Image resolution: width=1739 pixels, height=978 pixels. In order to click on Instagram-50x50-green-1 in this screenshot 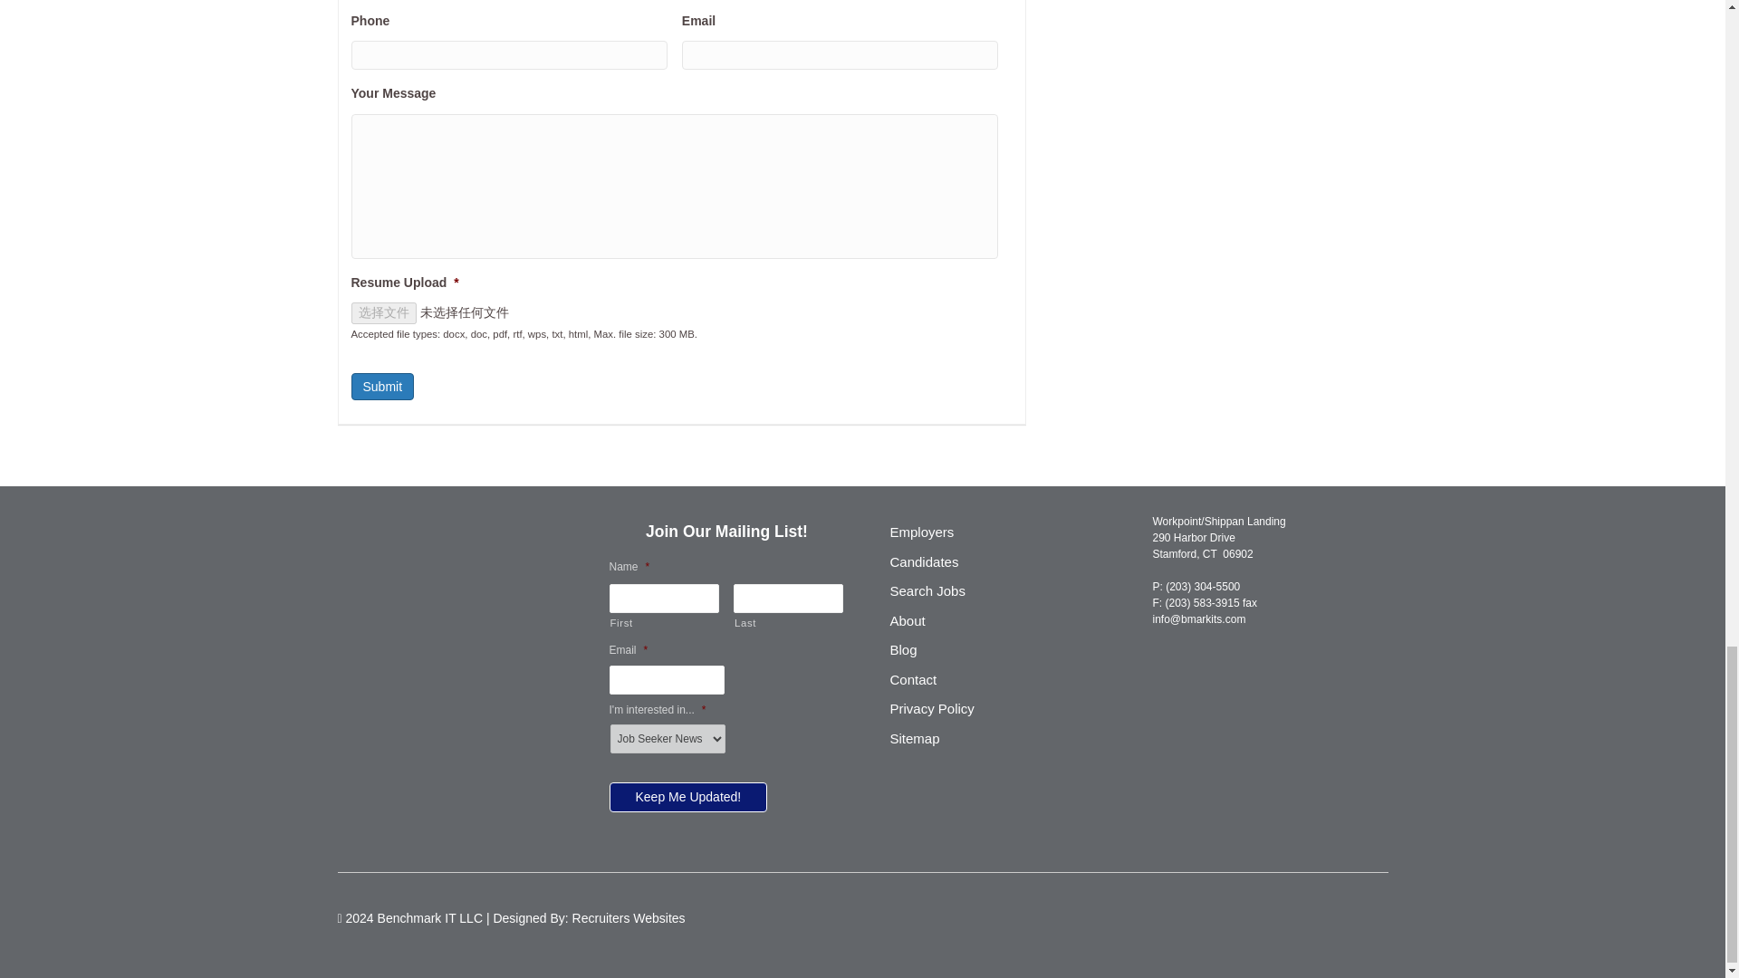, I will do `click(415, 589)`.